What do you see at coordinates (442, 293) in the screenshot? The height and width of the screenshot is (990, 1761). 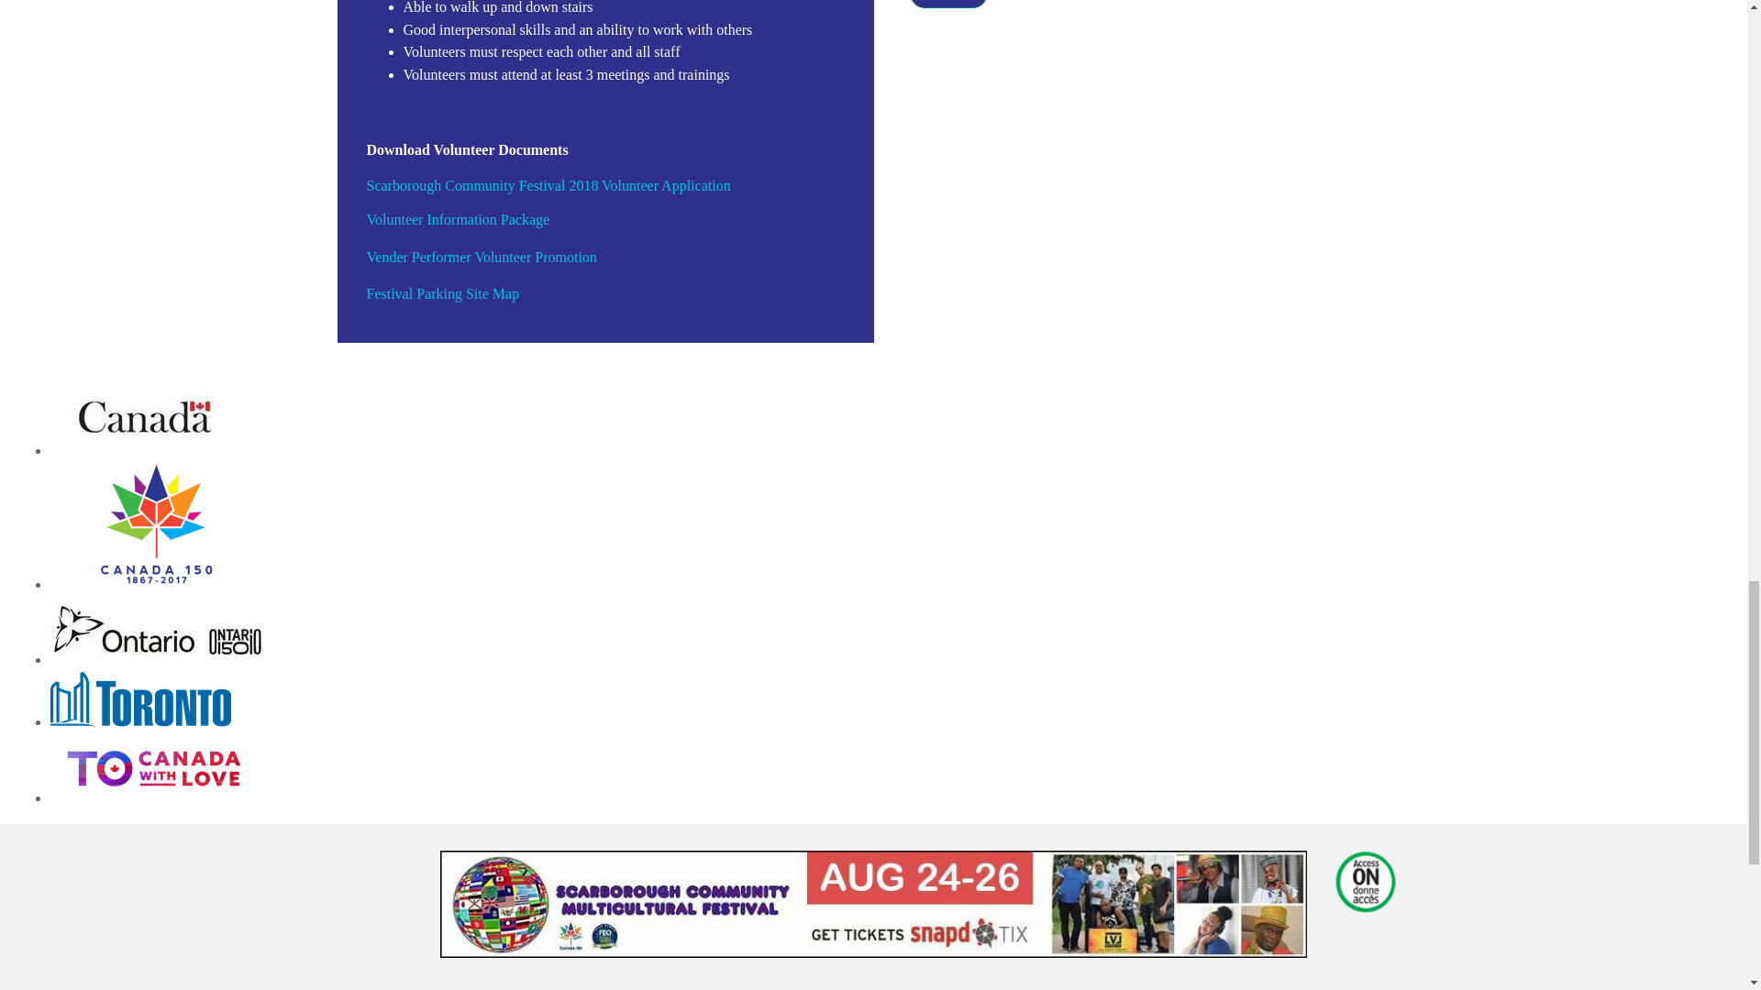 I see `Festival Parking Site Map` at bounding box center [442, 293].